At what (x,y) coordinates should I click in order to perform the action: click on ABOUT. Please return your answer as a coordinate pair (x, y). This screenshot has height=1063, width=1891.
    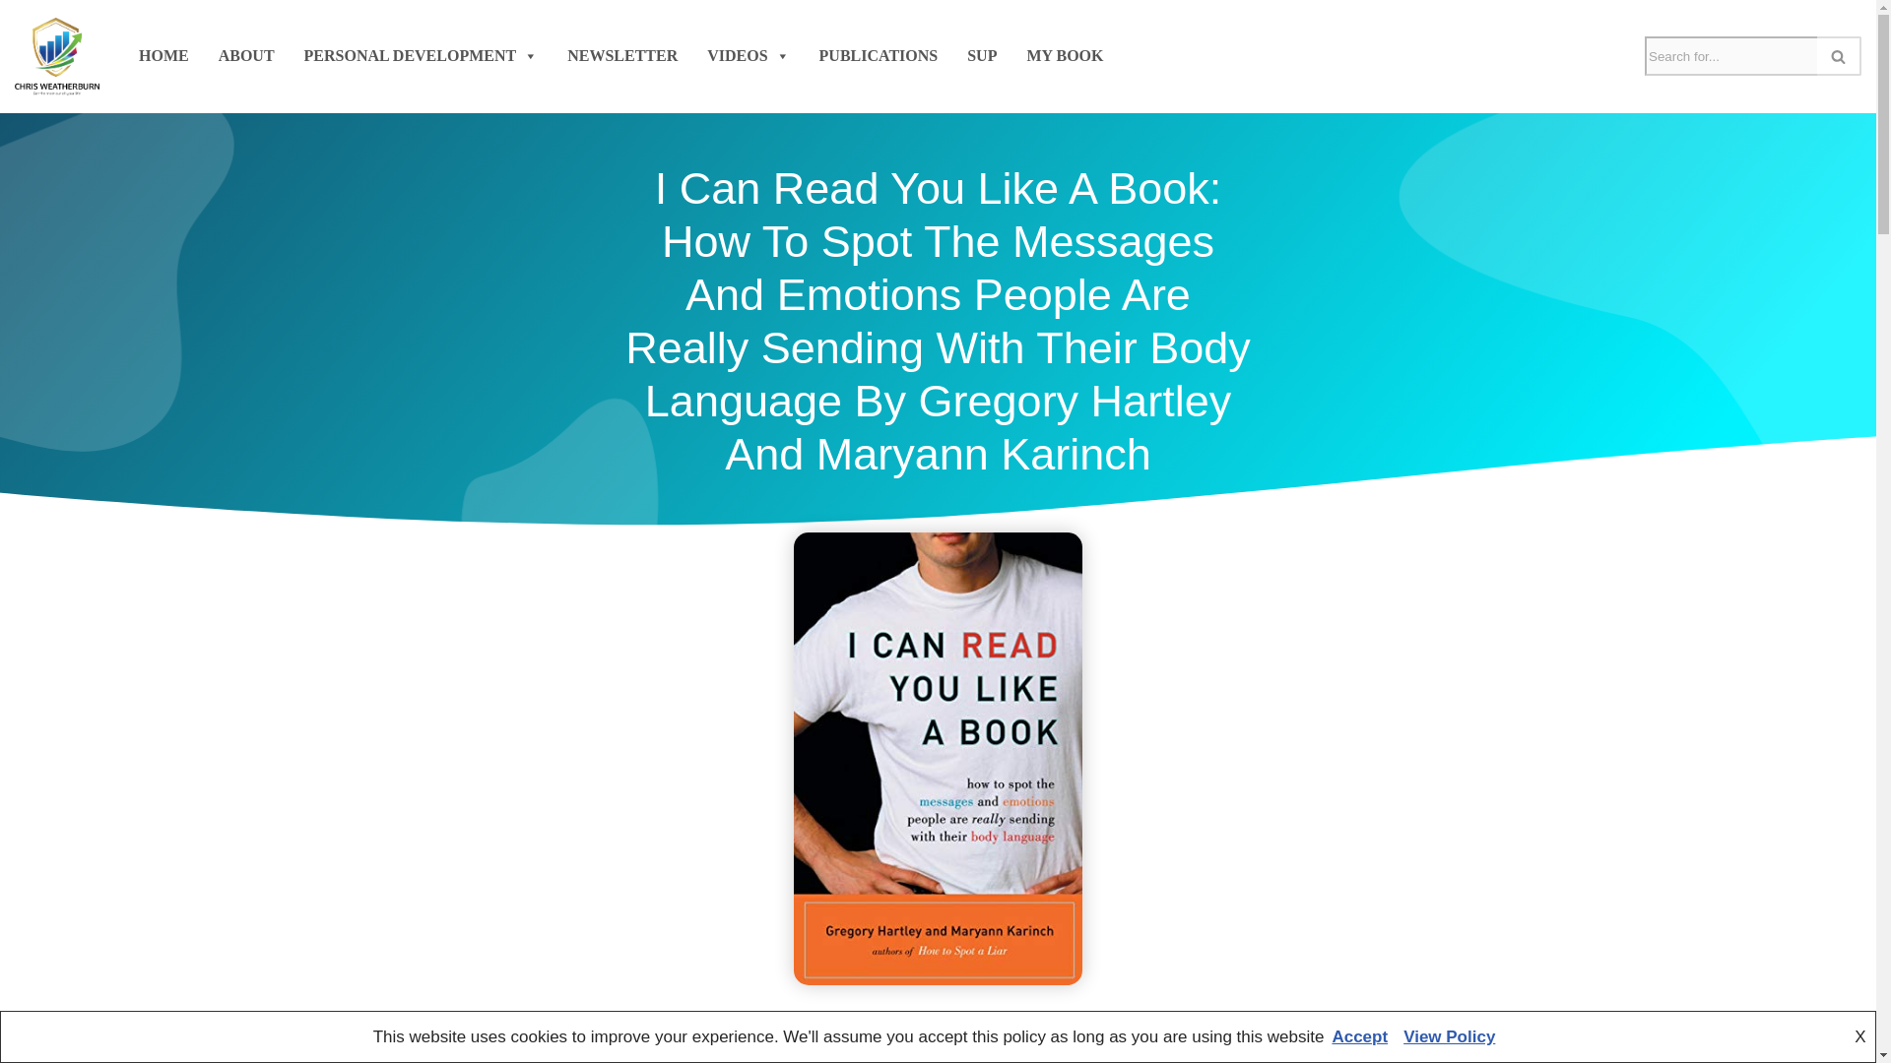
    Looking at the image, I should click on (246, 55).